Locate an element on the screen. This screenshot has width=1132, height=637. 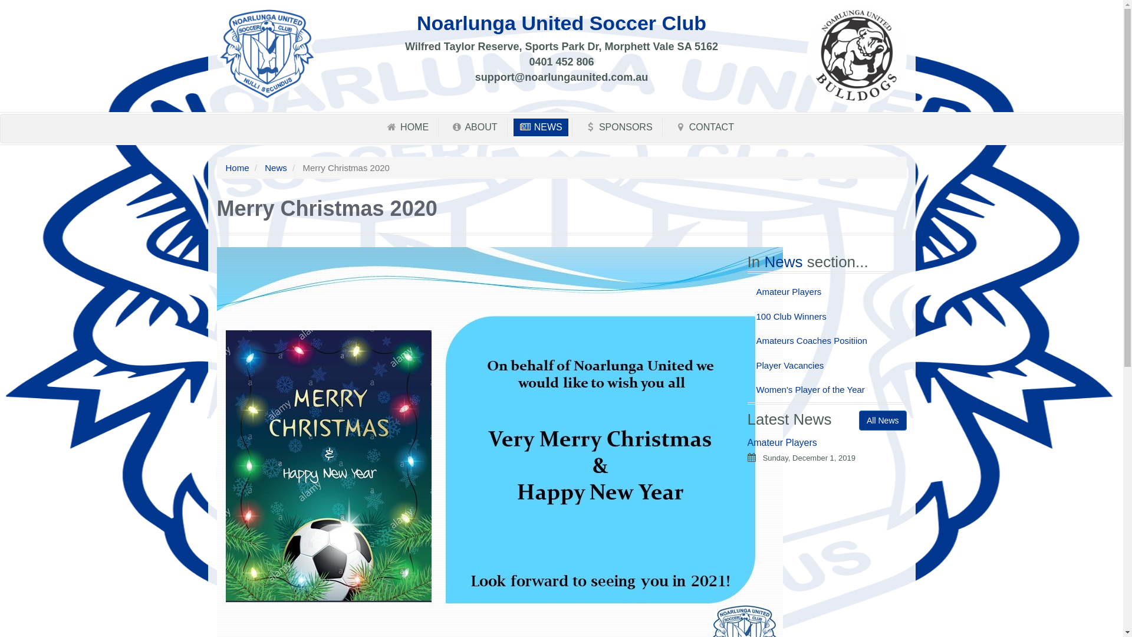
Amateur Players is located at coordinates (782, 442).